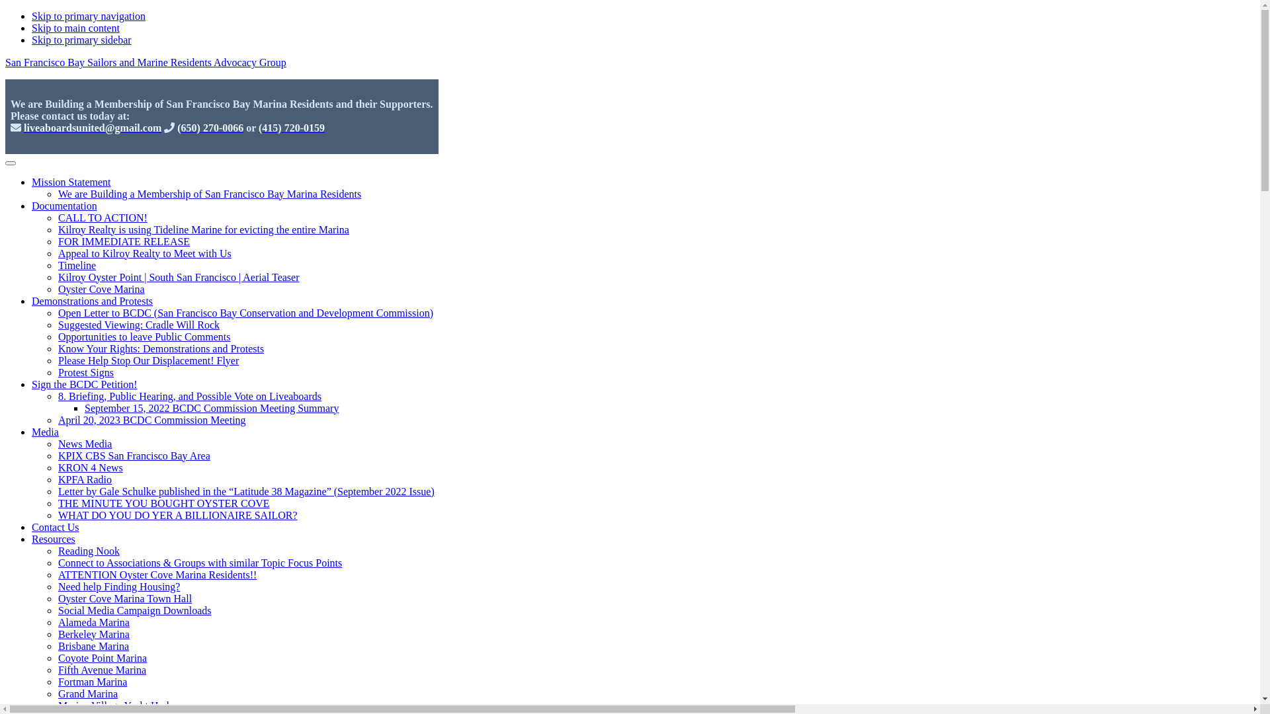 This screenshot has width=1270, height=714. What do you see at coordinates (94, 623) in the screenshot?
I see `Alameda Marina` at bounding box center [94, 623].